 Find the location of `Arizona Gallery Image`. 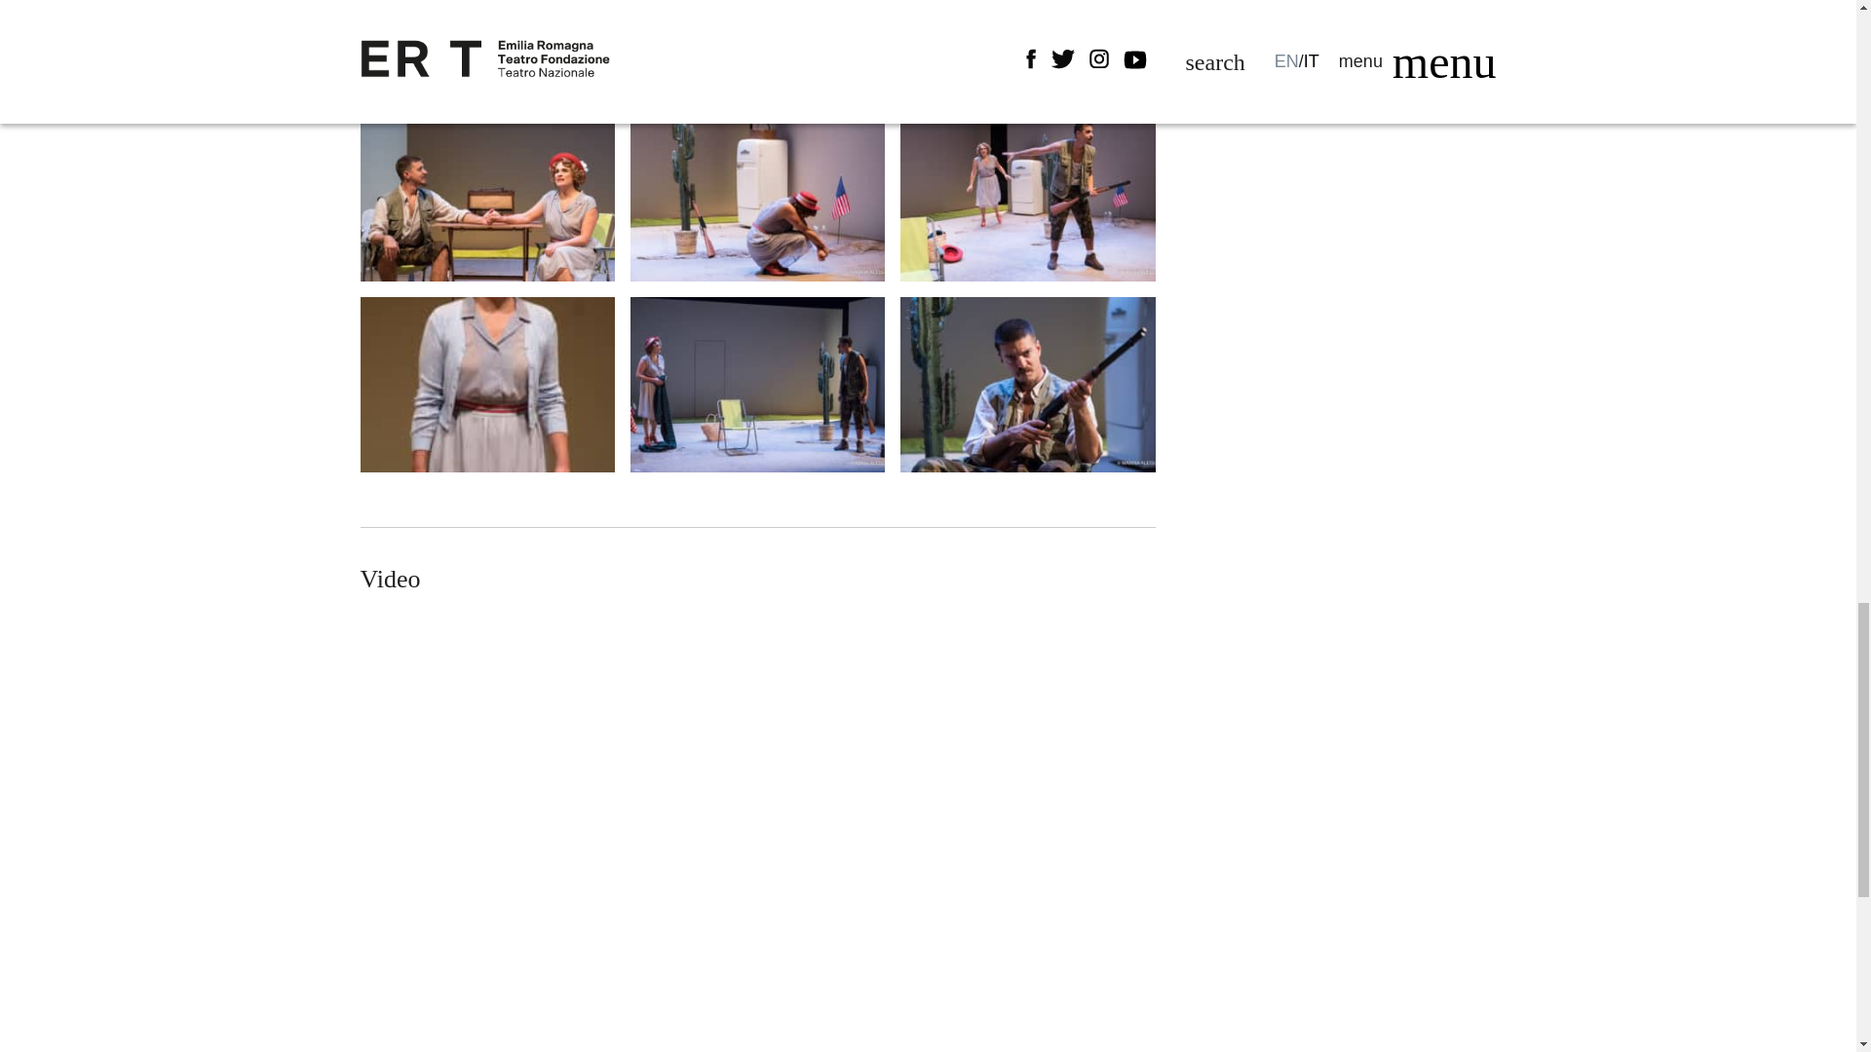

Arizona Gallery Image is located at coordinates (758, 194).